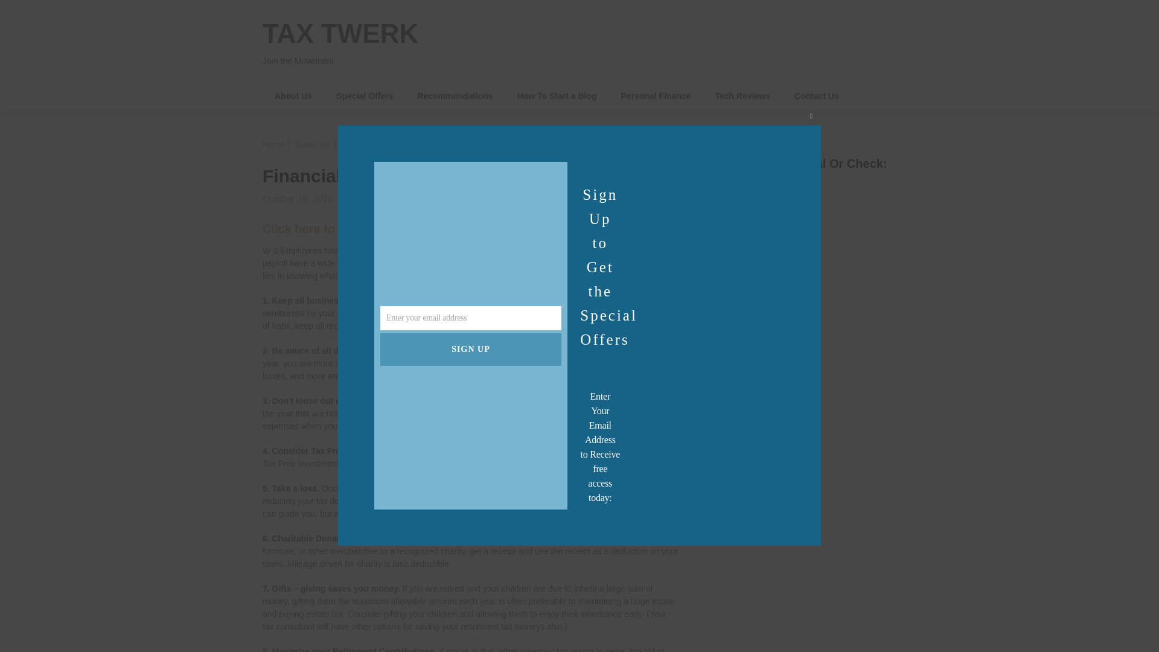 The width and height of the screenshot is (1159, 652). Describe the element at coordinates (816, 97) in the screenshot. I see `Contact Us` at that location.